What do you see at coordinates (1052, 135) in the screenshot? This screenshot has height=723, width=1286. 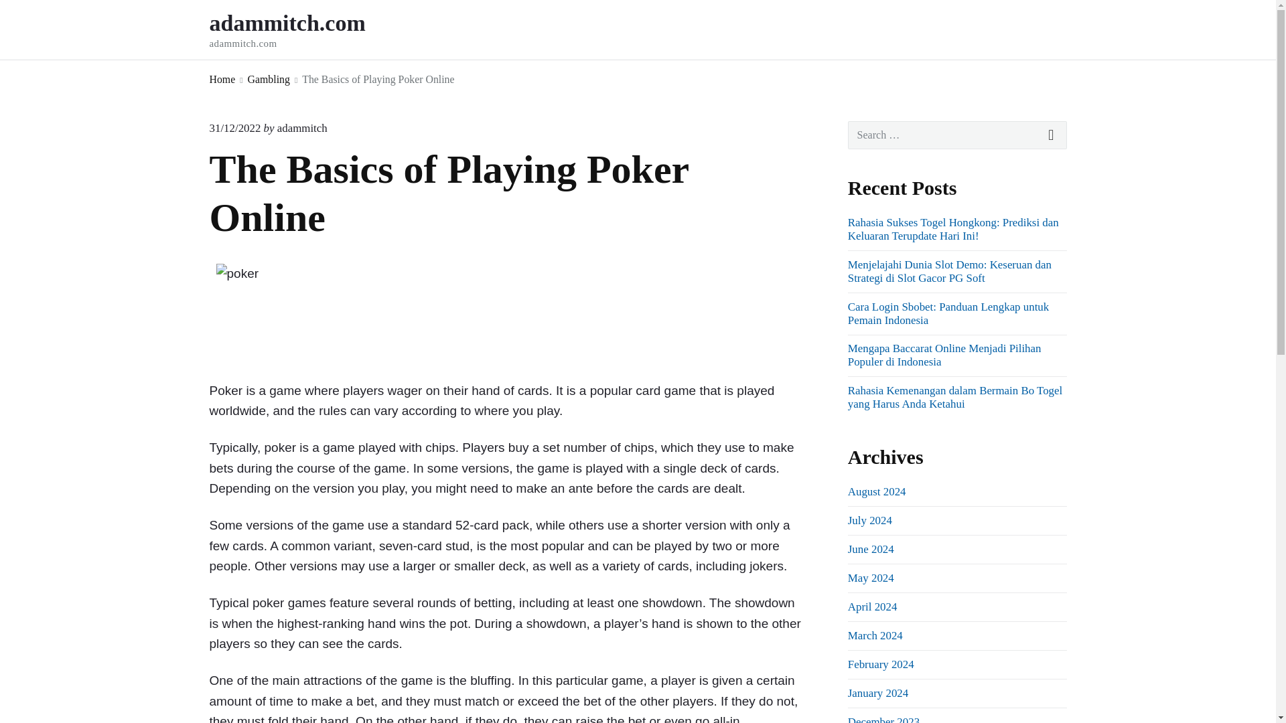 I see `adammitch` at bounding box center [1052, 135].